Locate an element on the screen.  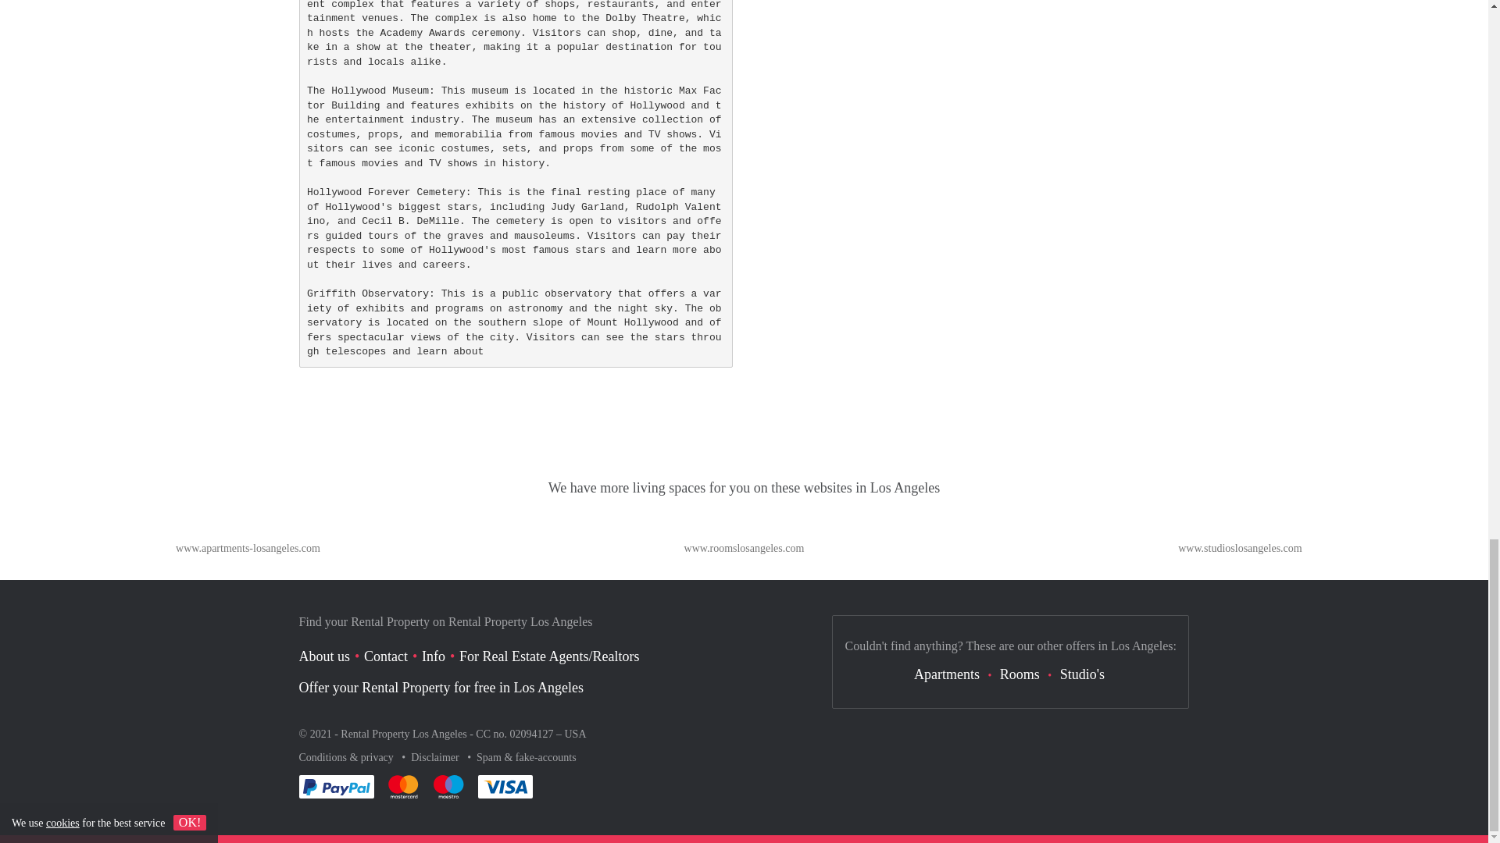
About us is located at coordinates (323, 656).